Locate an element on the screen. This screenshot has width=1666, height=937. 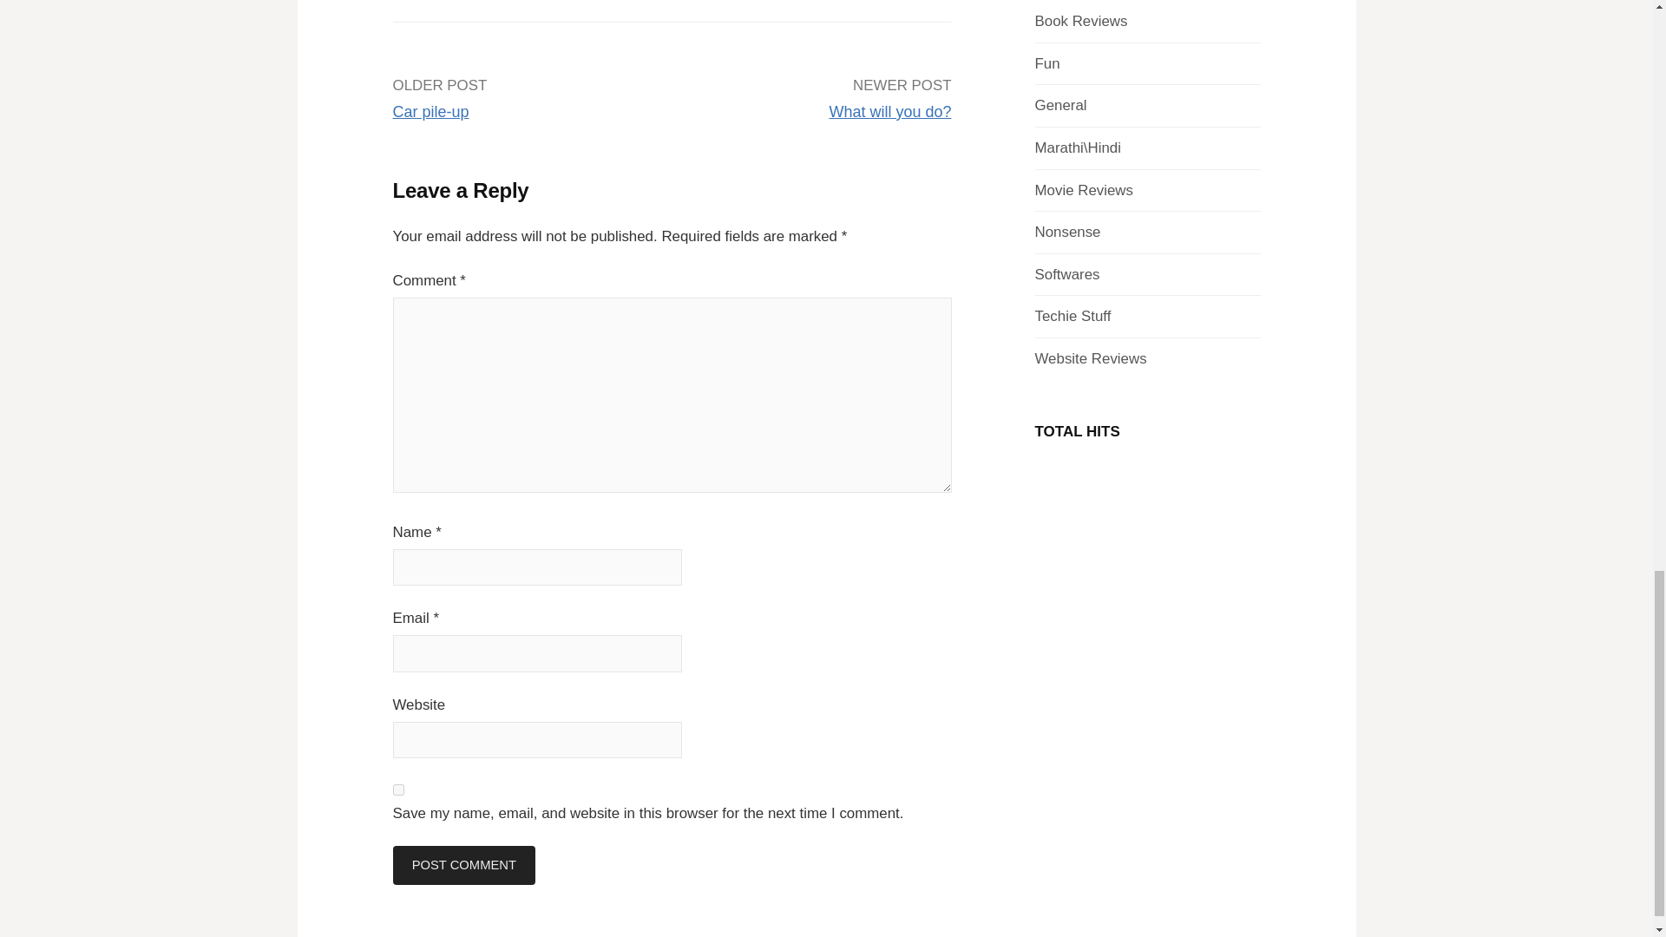
Car pile-up is located at coordinates (430, 111).